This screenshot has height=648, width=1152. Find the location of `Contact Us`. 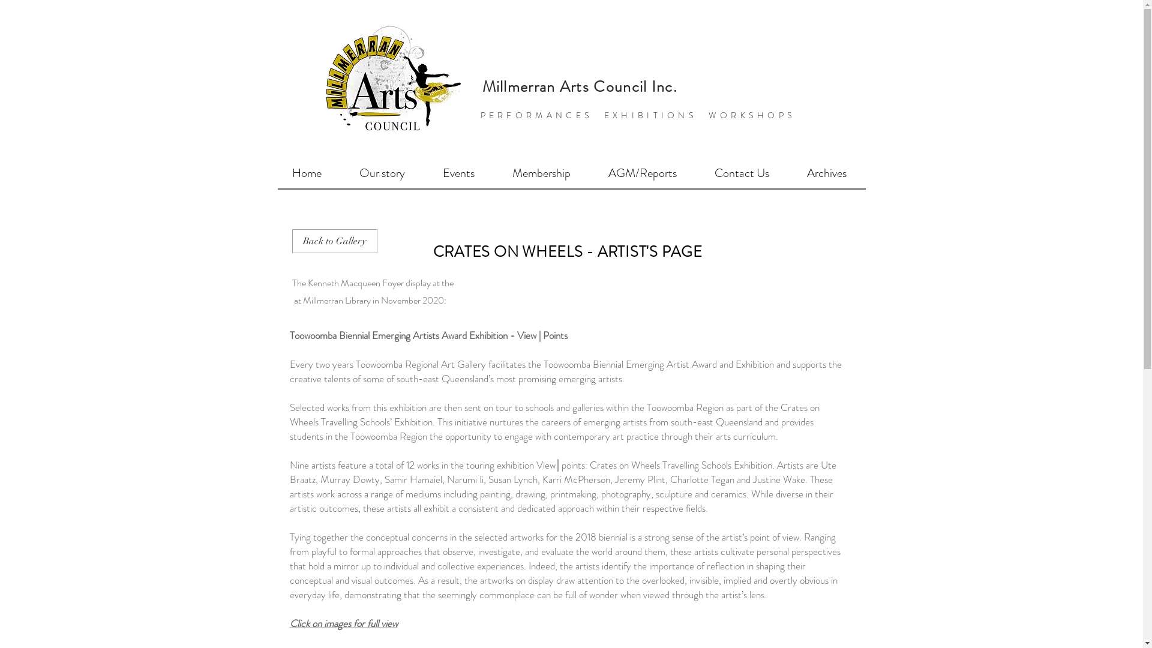

Contact Us is located at coordinates (742, 173).